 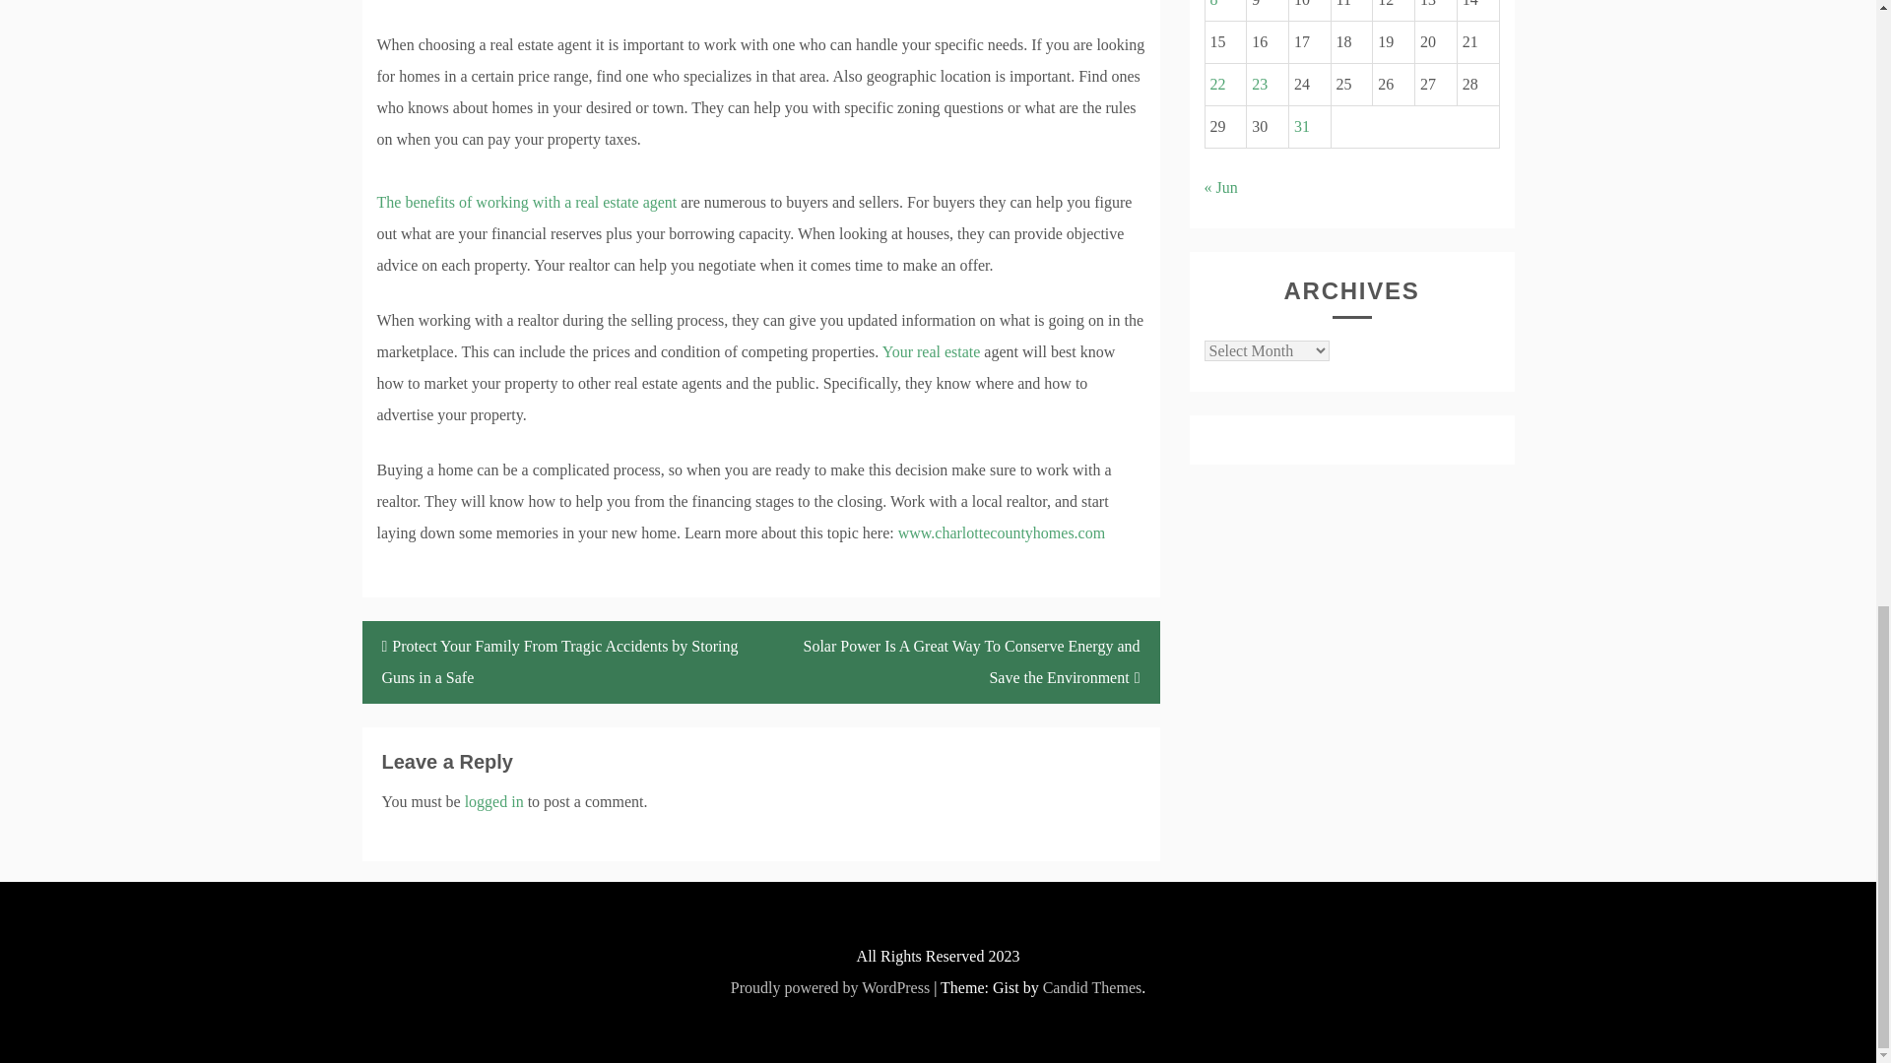 What do you see at coordinates (1217, 83) in the screenshot?
I see `22` at bounding box center [1217, 83].